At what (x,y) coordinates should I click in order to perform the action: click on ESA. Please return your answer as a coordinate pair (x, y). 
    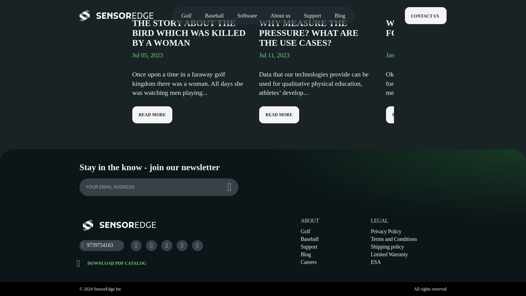
    Looking at the image, I should click on (376, 262).